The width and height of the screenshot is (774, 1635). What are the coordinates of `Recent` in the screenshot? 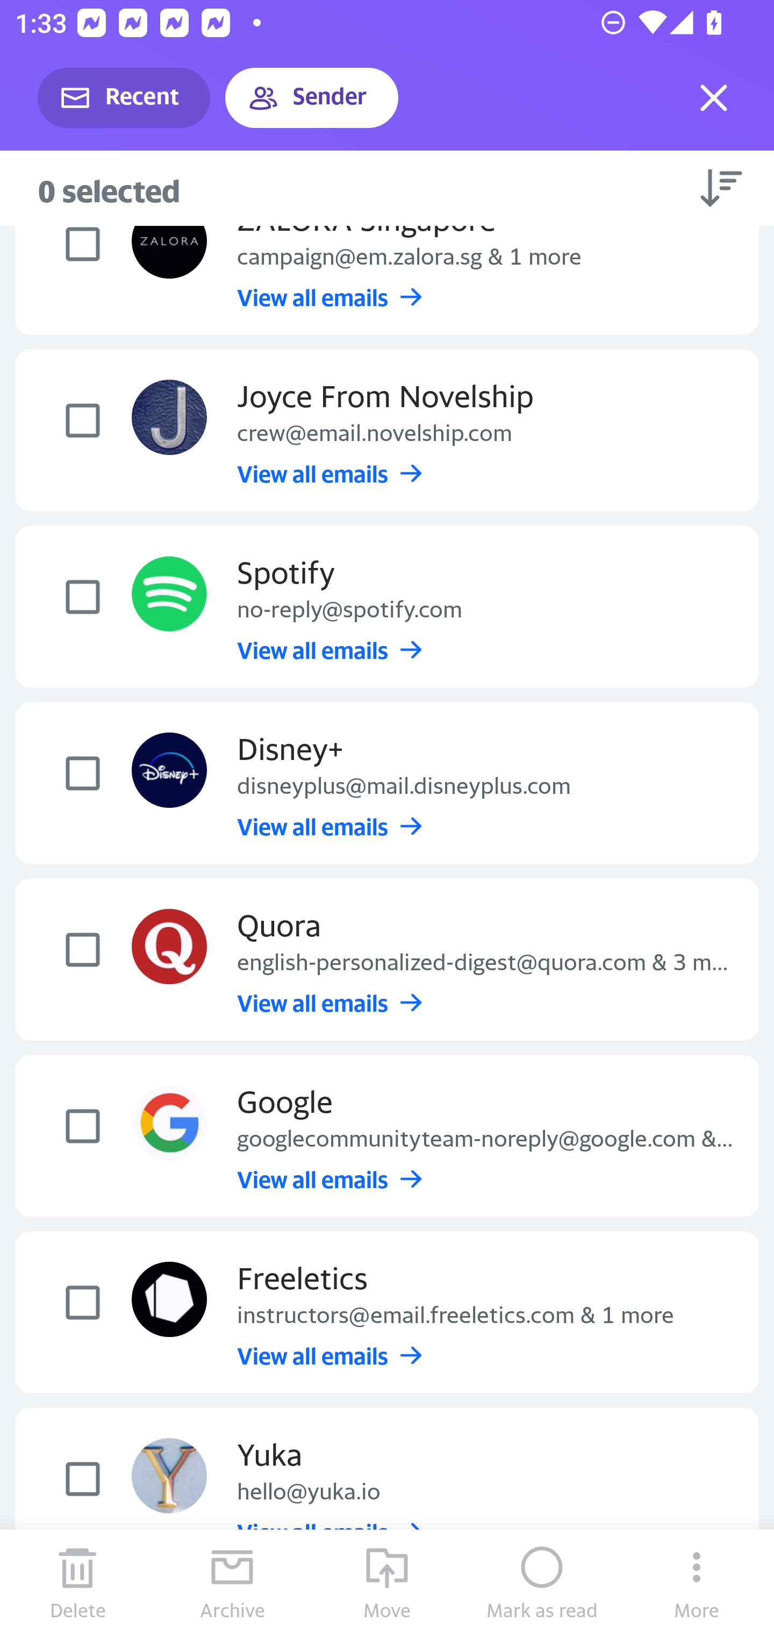 It's located at (124, 98).